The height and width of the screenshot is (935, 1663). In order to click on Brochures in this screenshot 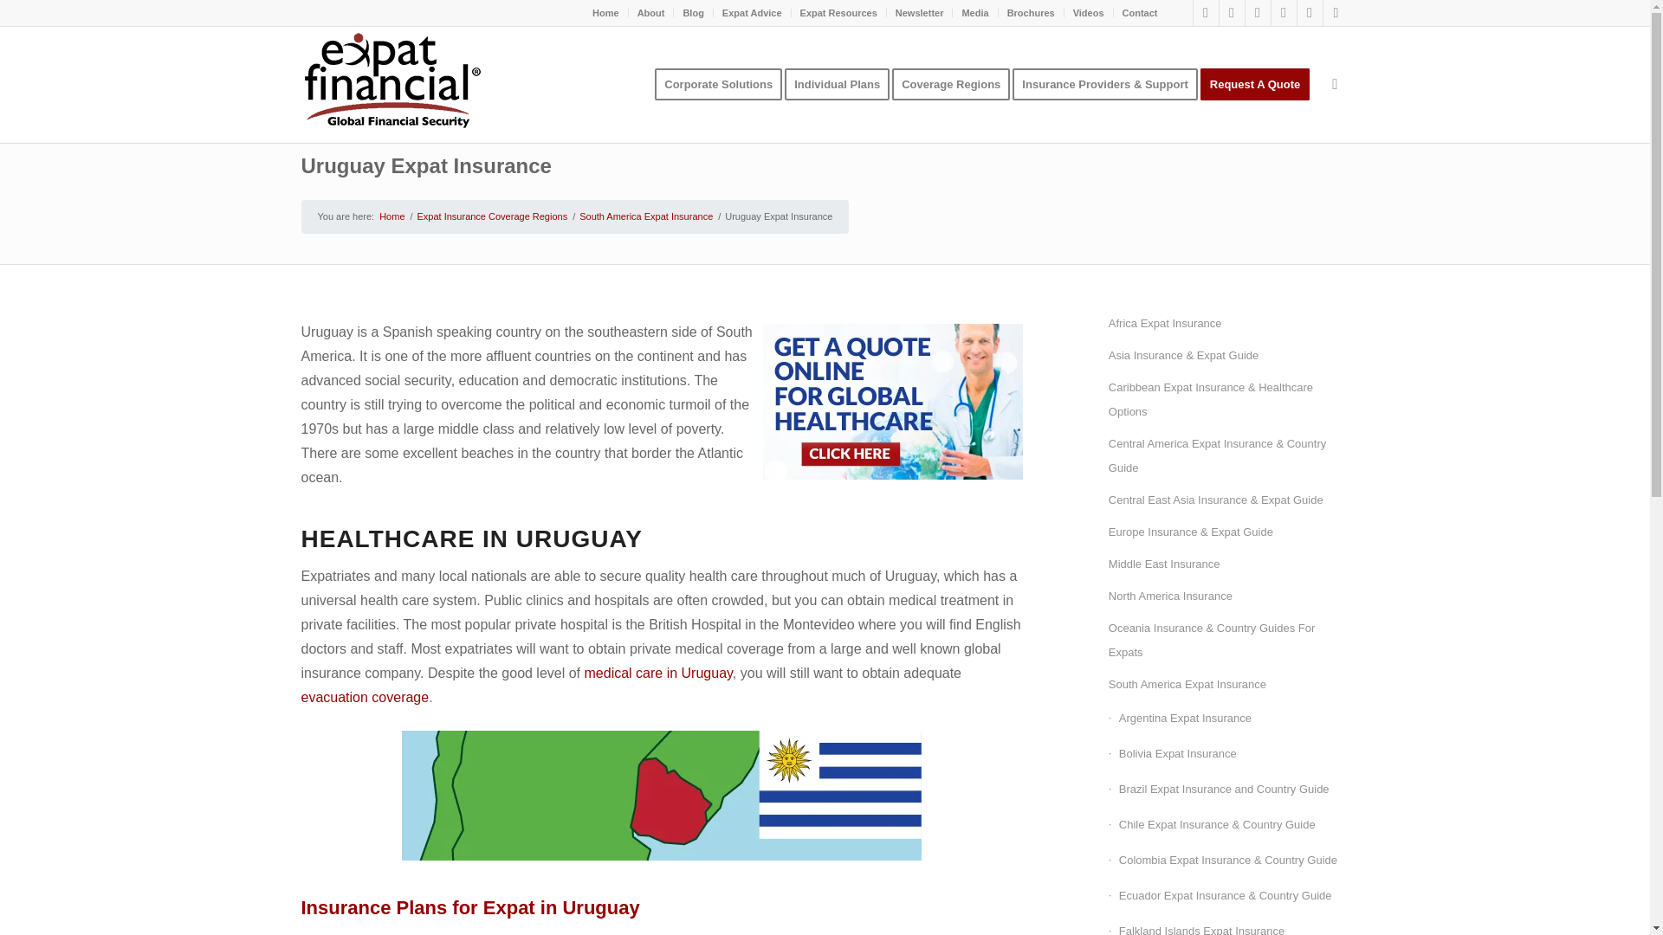, I will do `click(1031, 13)`.